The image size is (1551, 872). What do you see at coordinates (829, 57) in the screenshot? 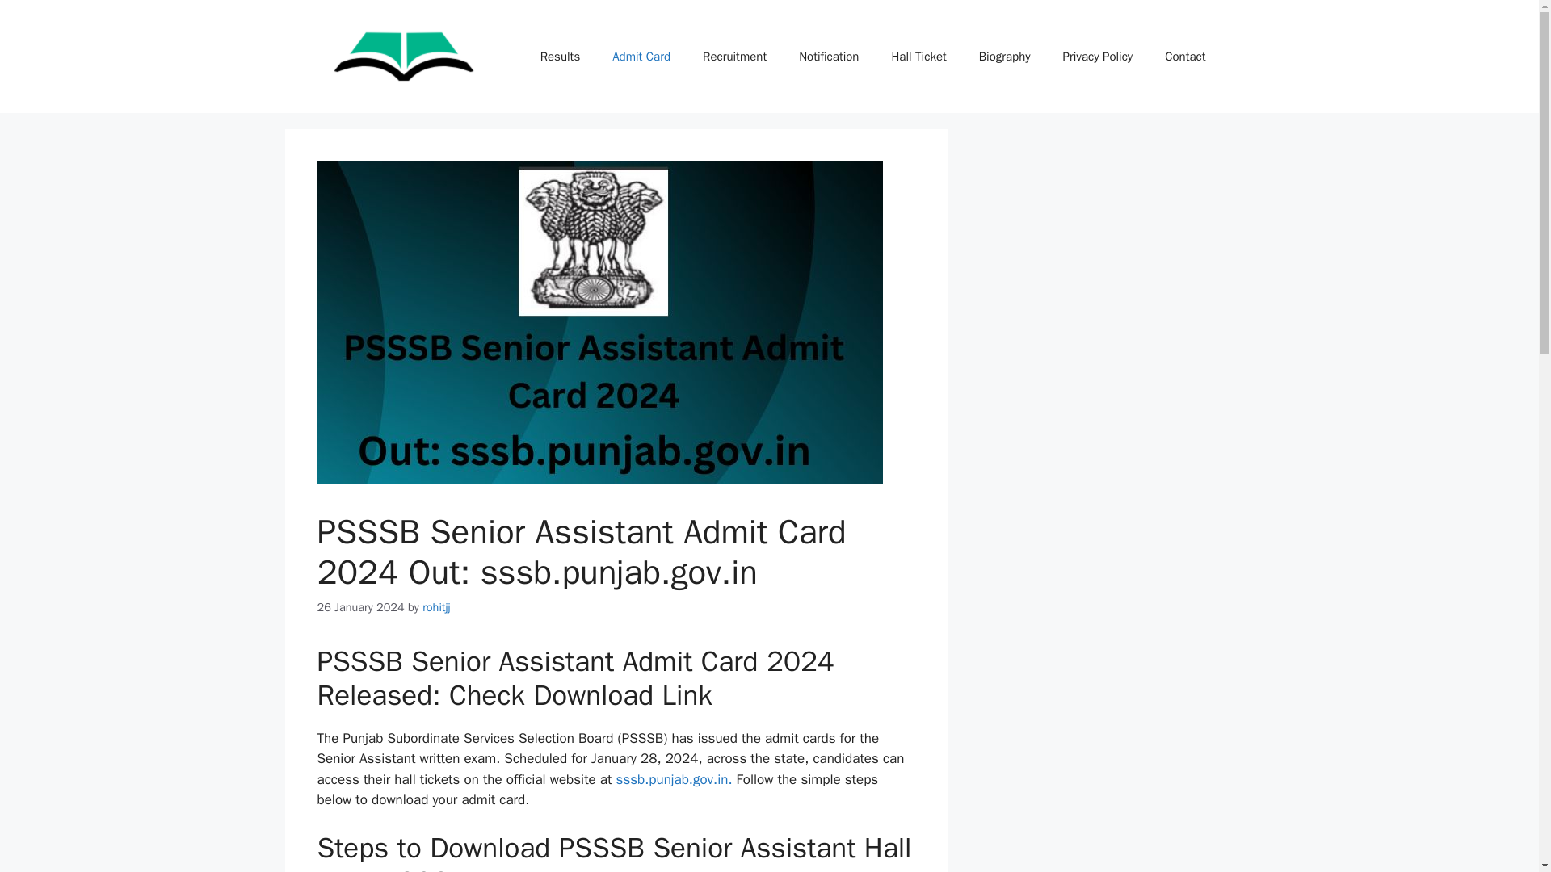
I see `Notification` at bounding box center [829, 57].